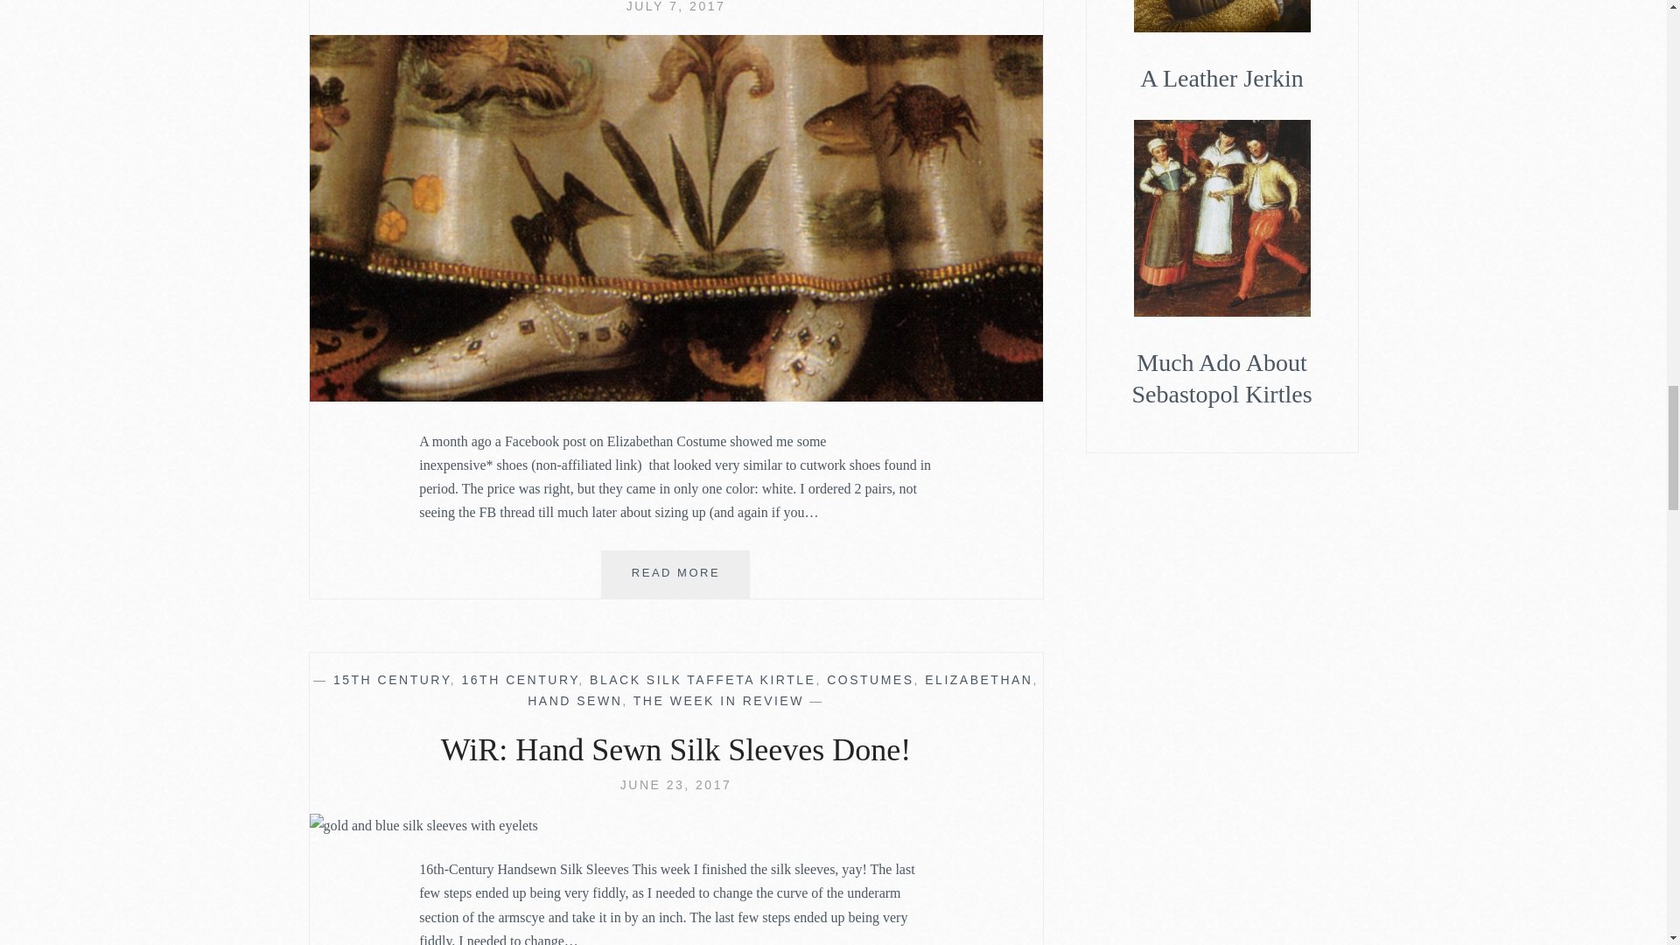 The image size is (1680, 945). I want to click on JULY 7, 2017, so click(675, 7).